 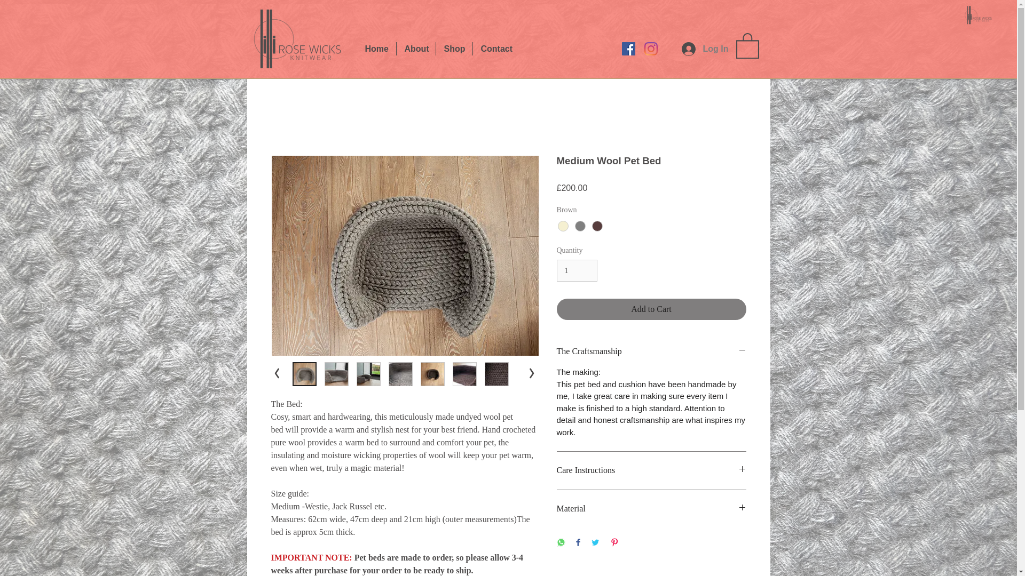 I want to click on About, so click(x=415, y=48).